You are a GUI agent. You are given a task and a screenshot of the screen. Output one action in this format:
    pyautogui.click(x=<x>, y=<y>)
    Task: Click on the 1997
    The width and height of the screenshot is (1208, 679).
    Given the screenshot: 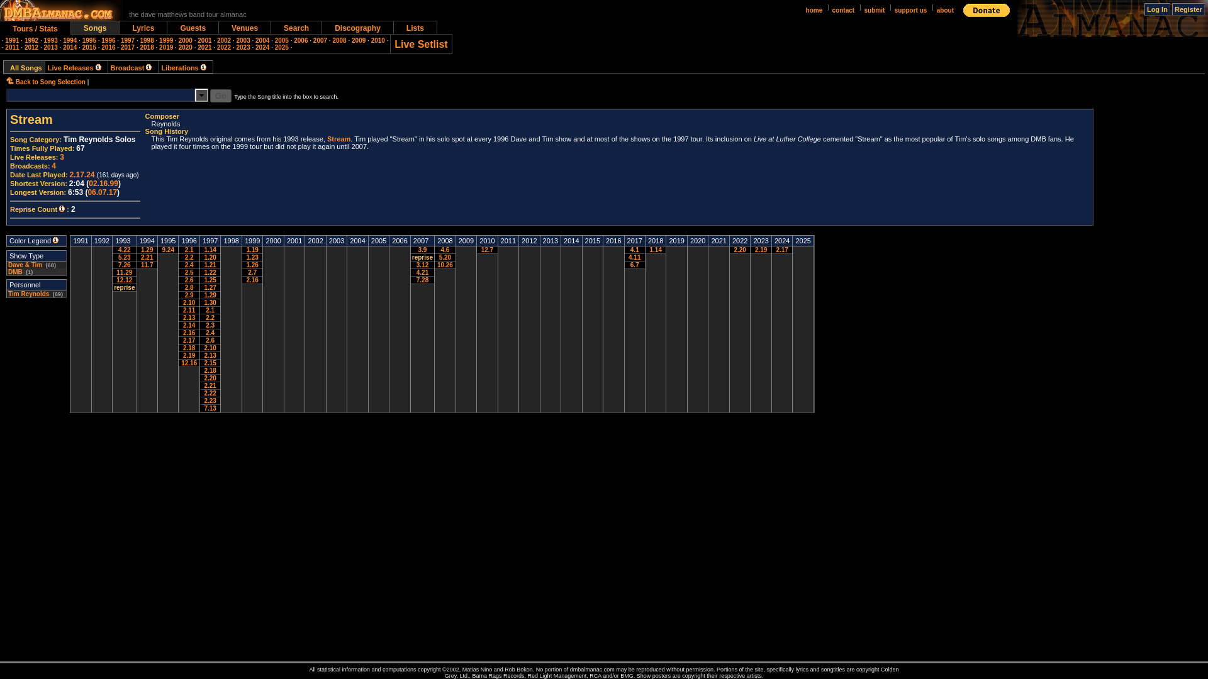 What is the action you would take?
    pyautogui.click(x=127, y=40)
    